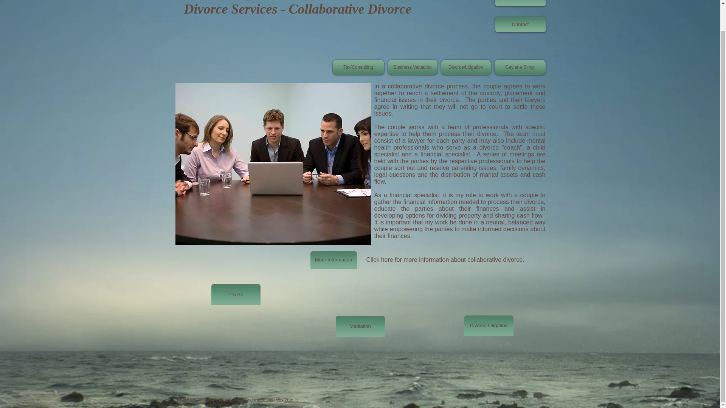 Image resolution: width=726 pixels, height=408 pixels. I want to click on Wix.com, so click(284, 400).